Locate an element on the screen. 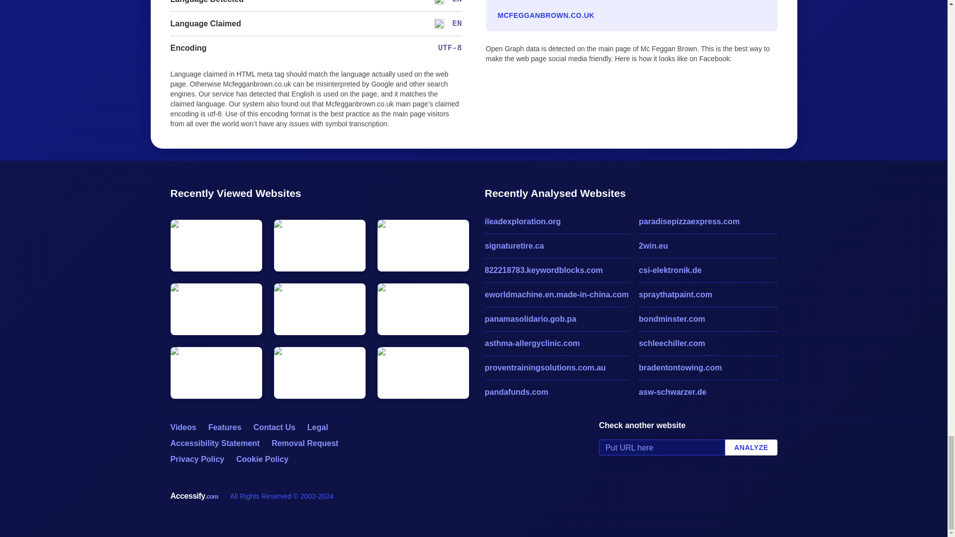 Image resolution: width=955 pixels, height=537 pixels. pandafunds.com is located at coordinates (556, 392).